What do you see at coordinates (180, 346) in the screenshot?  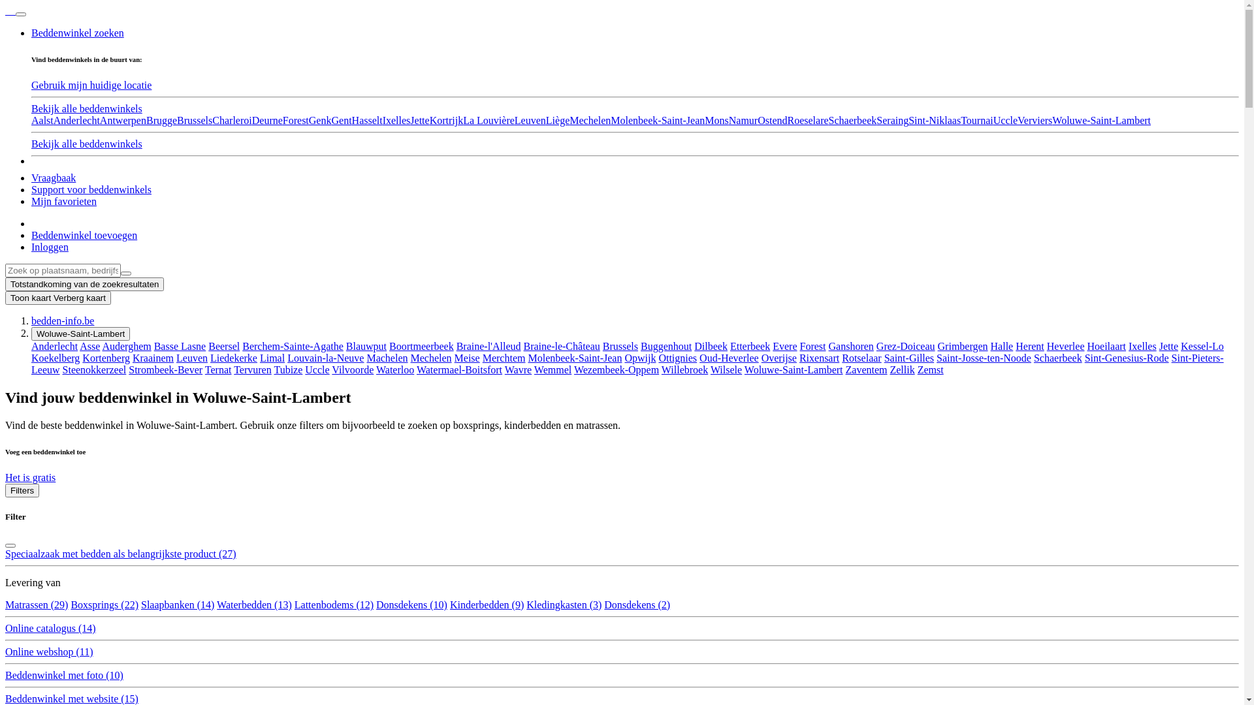 I see `Basse Lasne` at bounding box center [180, 346].